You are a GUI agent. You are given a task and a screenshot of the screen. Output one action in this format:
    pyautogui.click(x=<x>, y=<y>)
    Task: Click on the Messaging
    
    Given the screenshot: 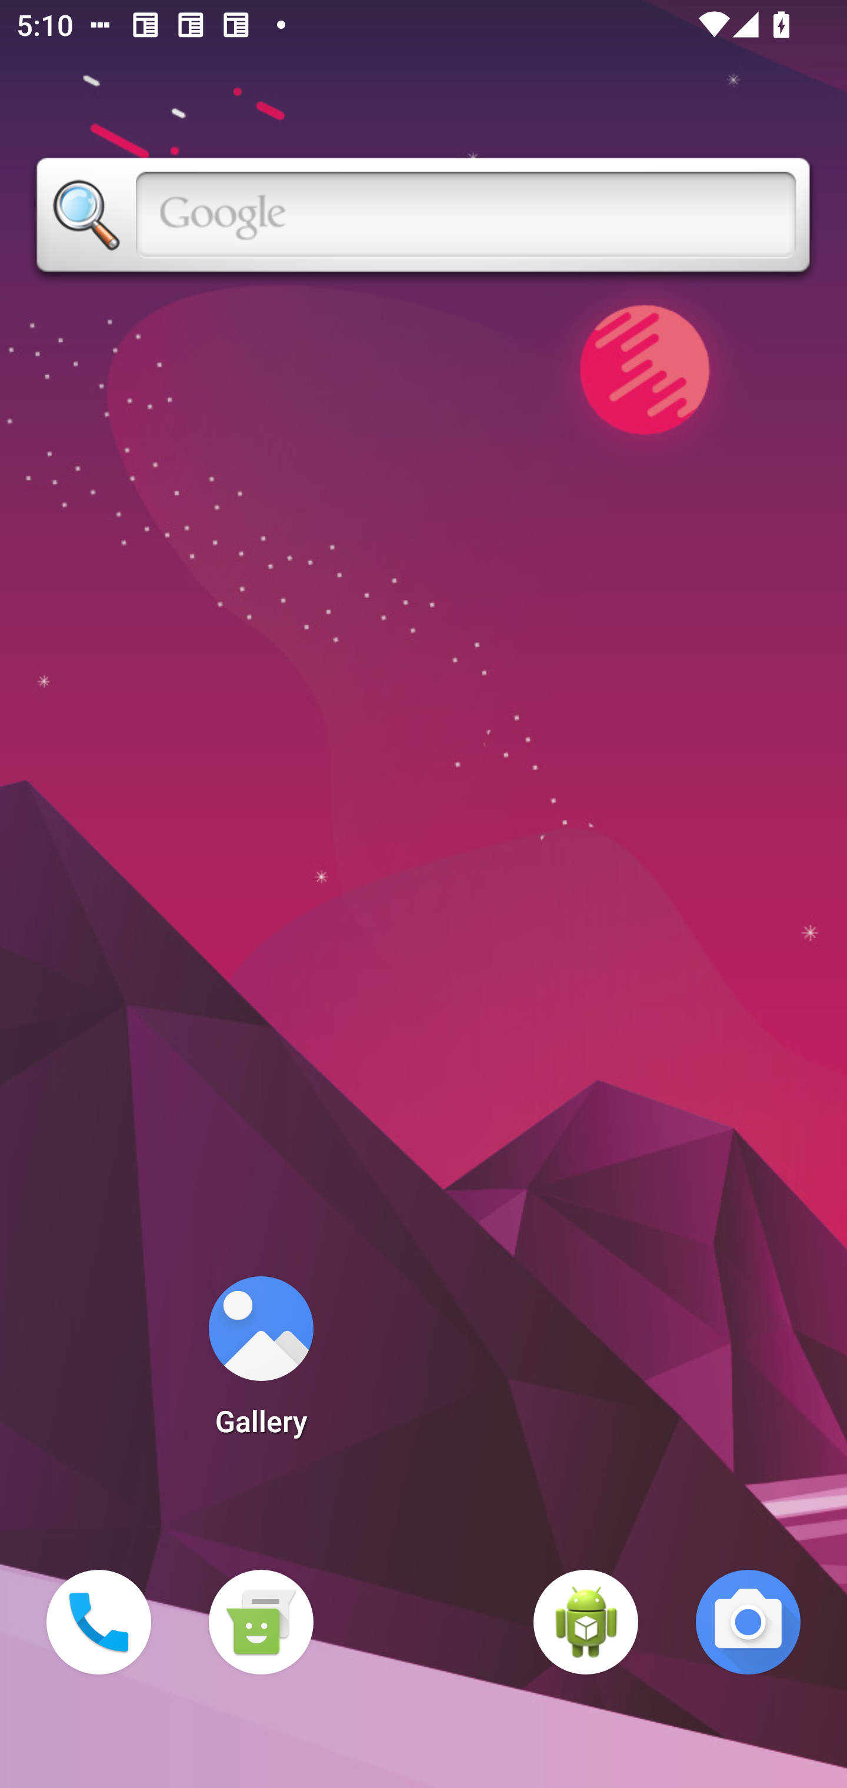 What is the action you would take?
    pyautogui.click(x=261, y=1622)
    